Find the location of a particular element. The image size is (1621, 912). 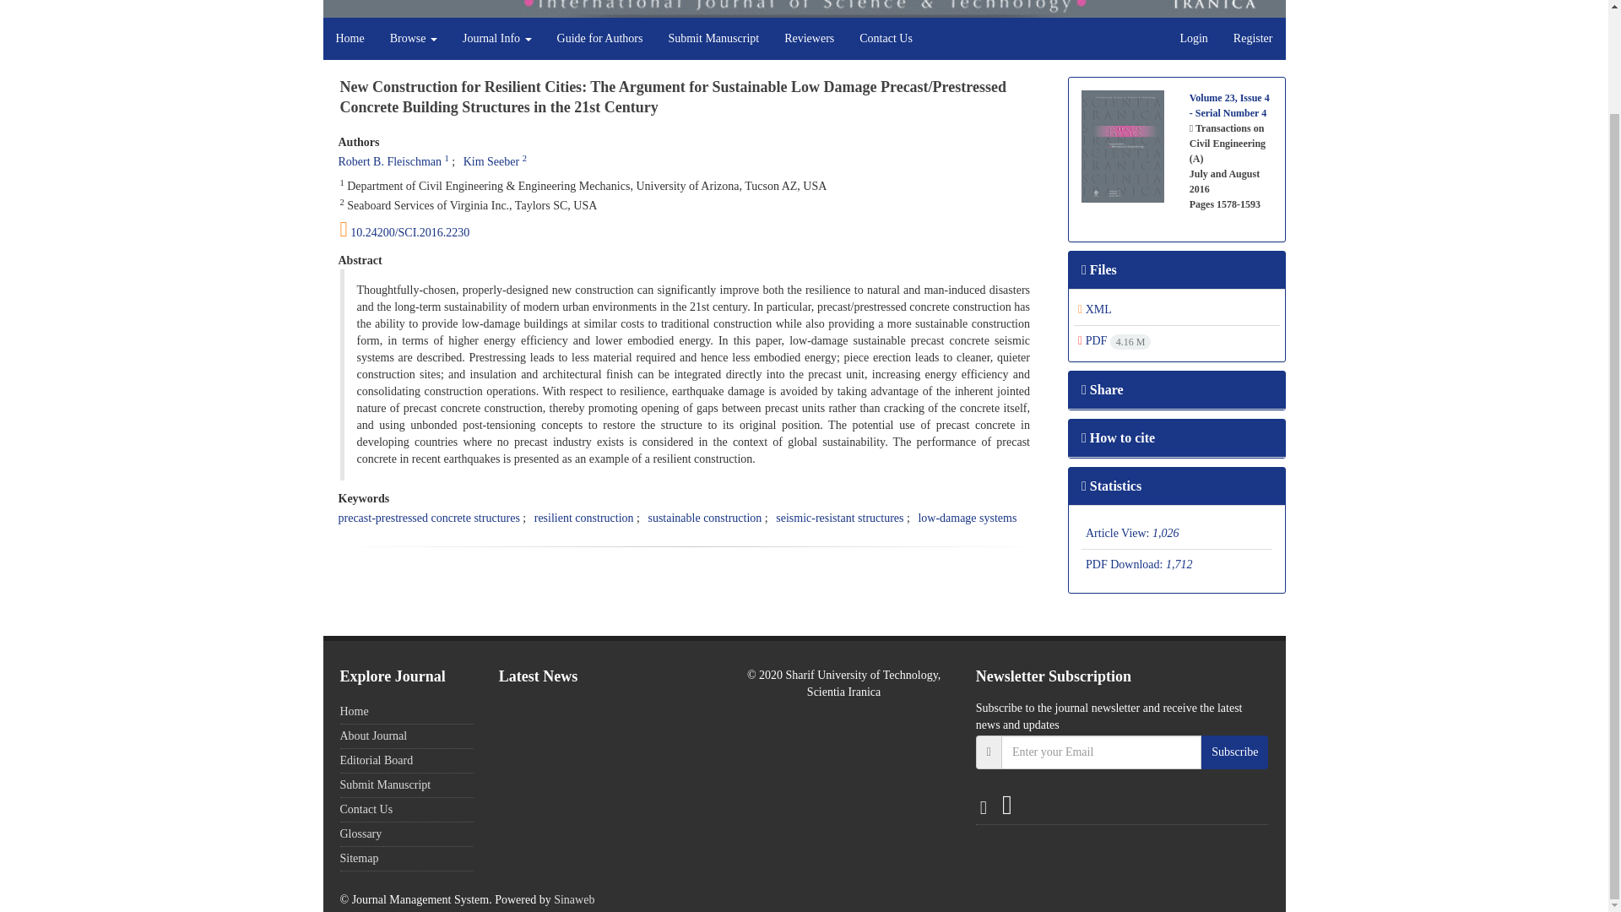

Guide for Authors is located at coordinates (600, 39).